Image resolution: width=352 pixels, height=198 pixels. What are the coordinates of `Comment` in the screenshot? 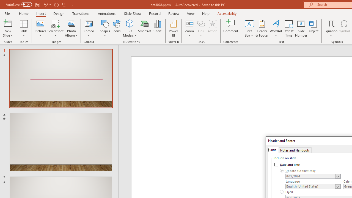 It's located at (231, 28).